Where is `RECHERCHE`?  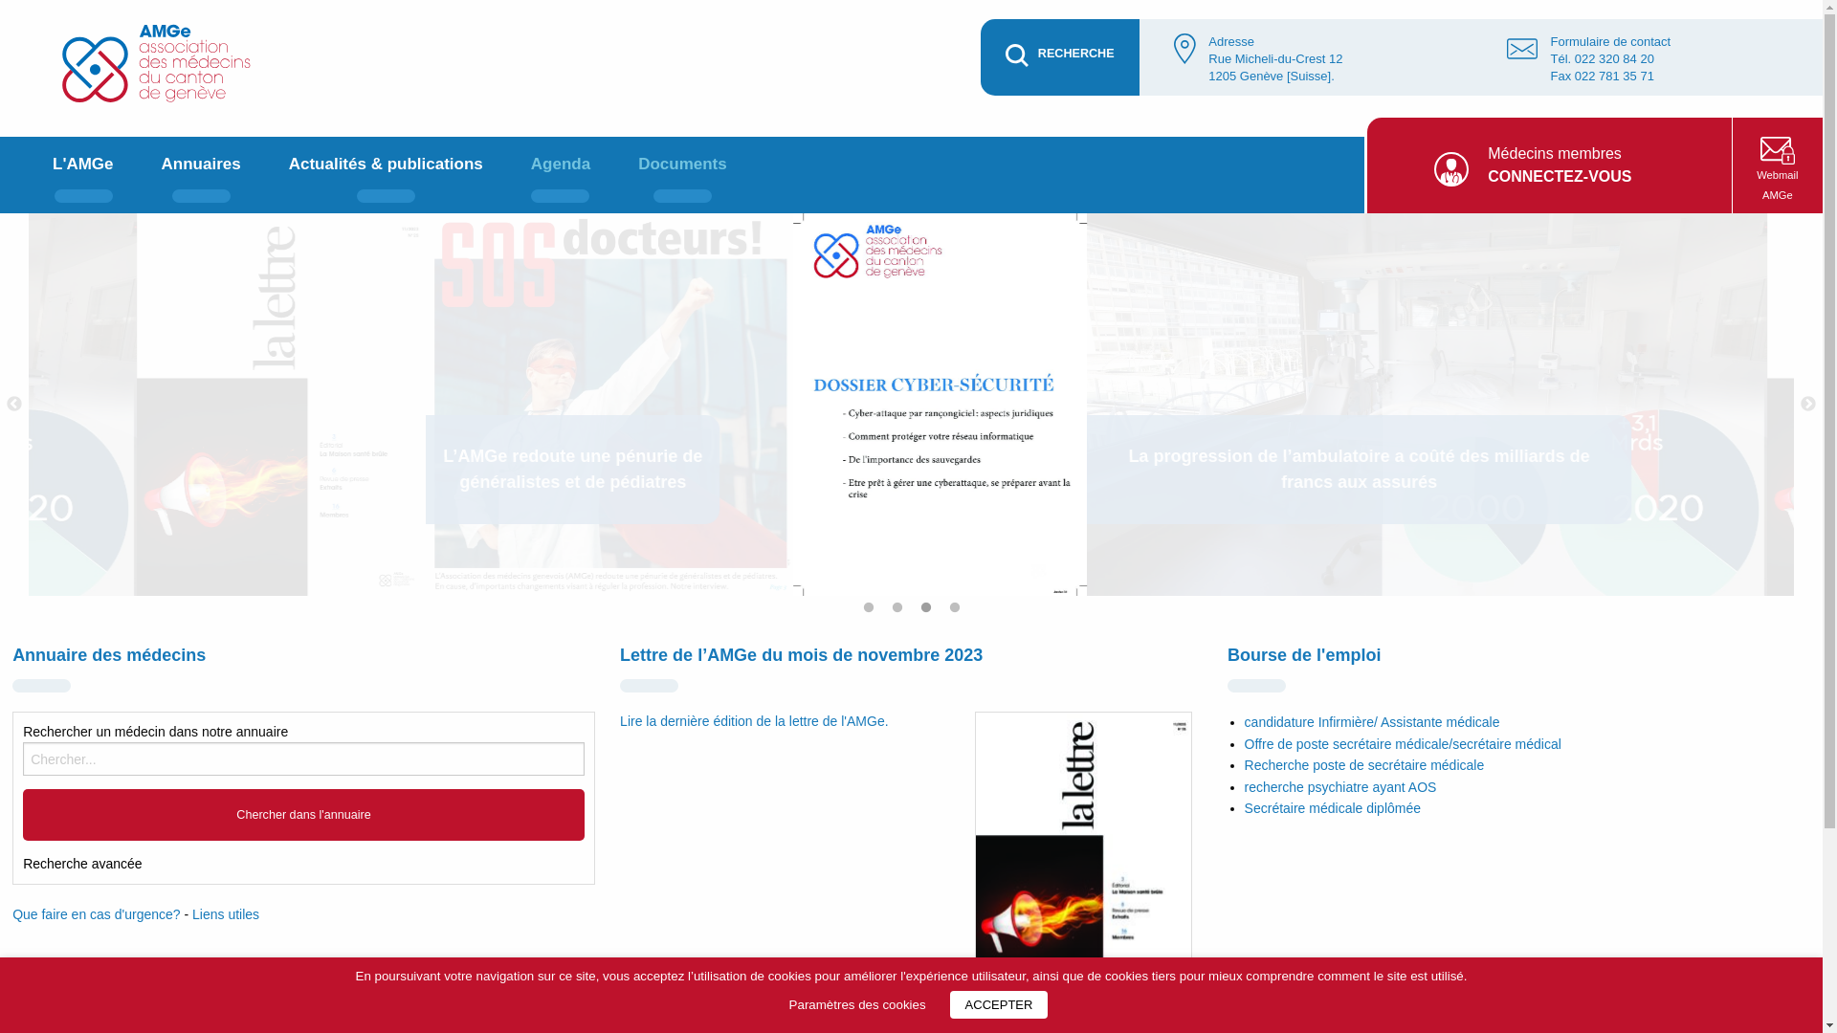 RECHERCHE is located at coordinates (1060, 57).